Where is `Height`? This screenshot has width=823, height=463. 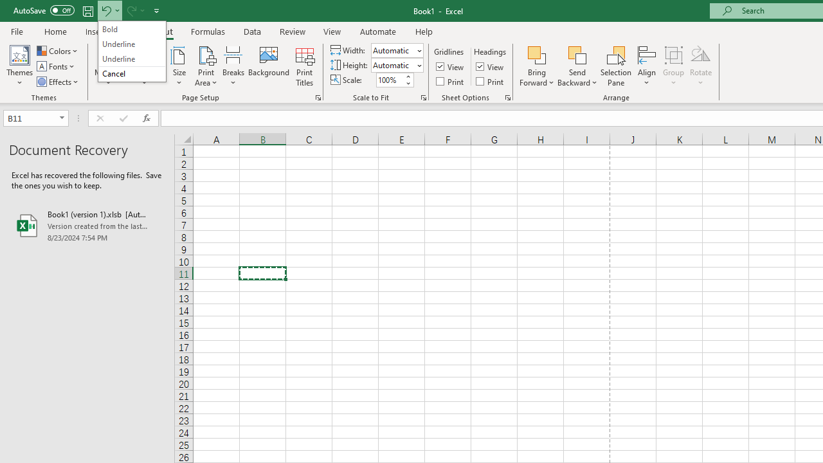 Height is located at coordinates (393, 65).